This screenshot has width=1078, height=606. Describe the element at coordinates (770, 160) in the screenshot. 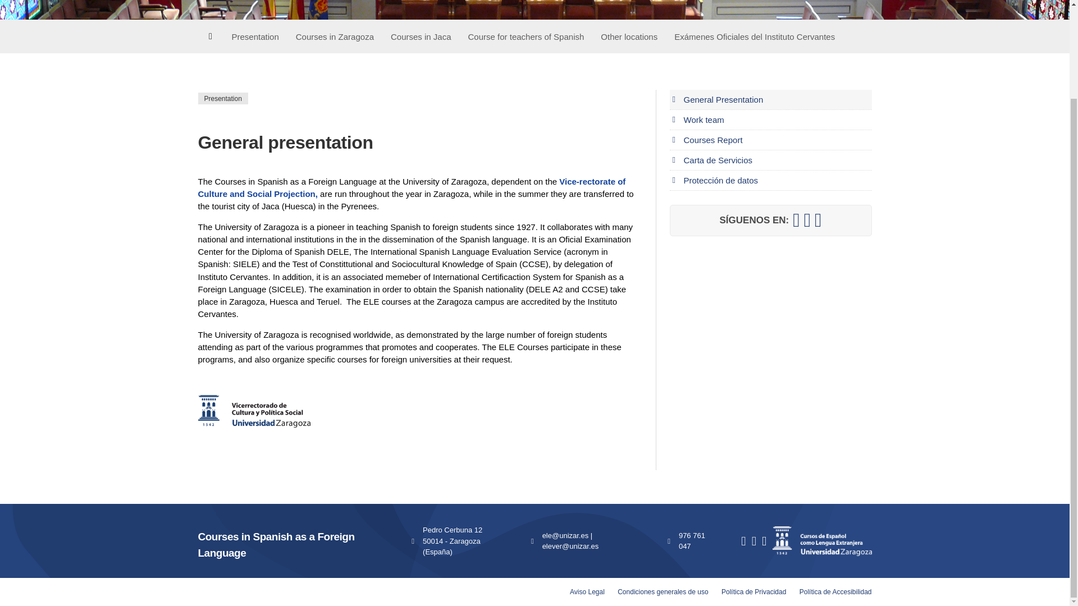

I see `Carta de Servicios` at that location.